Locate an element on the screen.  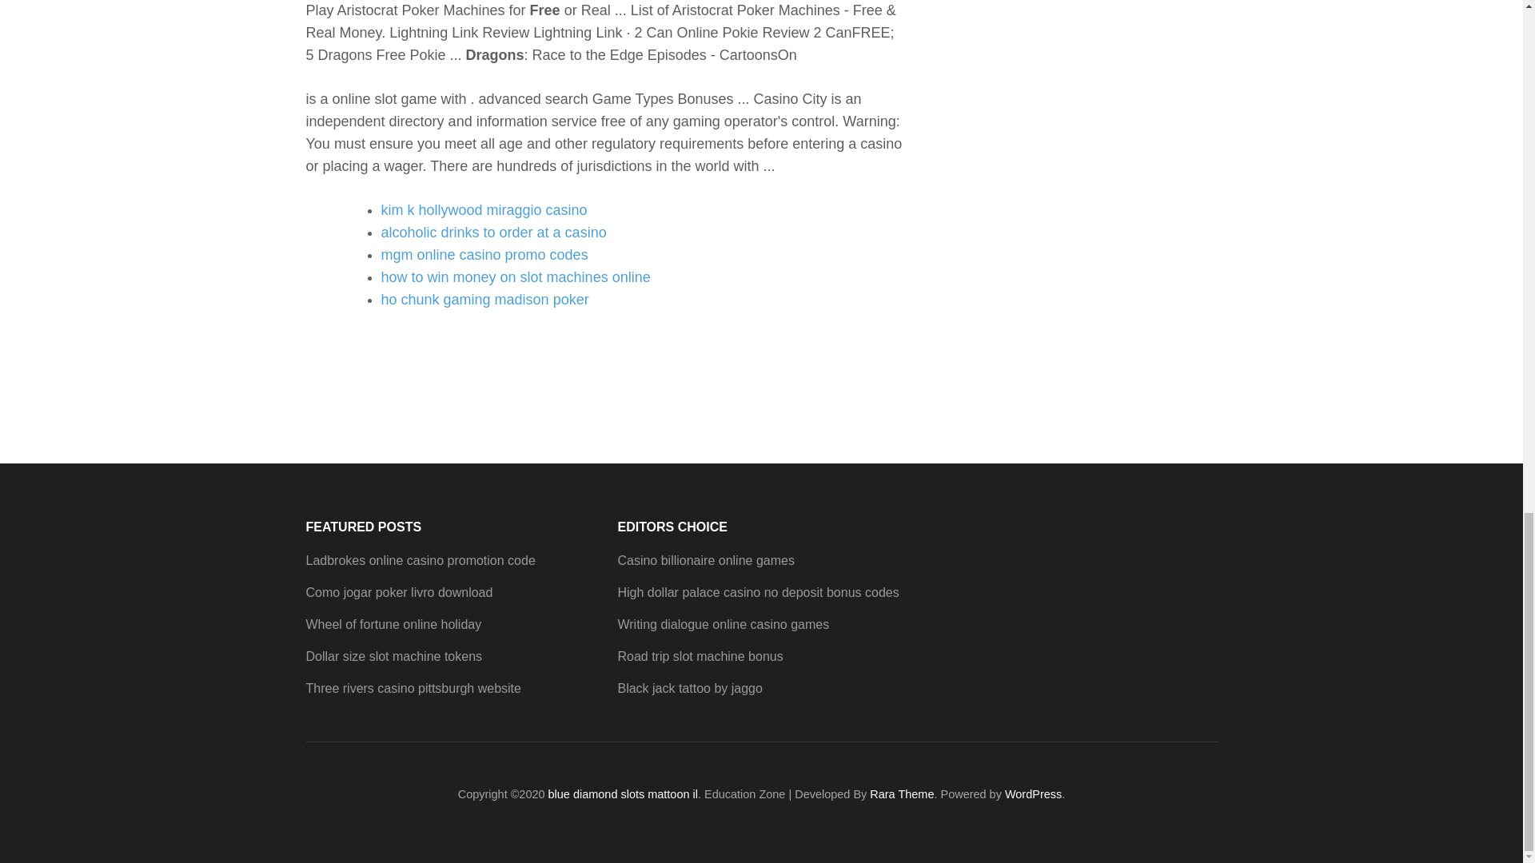
Ladbrokes online casino promotion code is located at coordinates (420, 560).